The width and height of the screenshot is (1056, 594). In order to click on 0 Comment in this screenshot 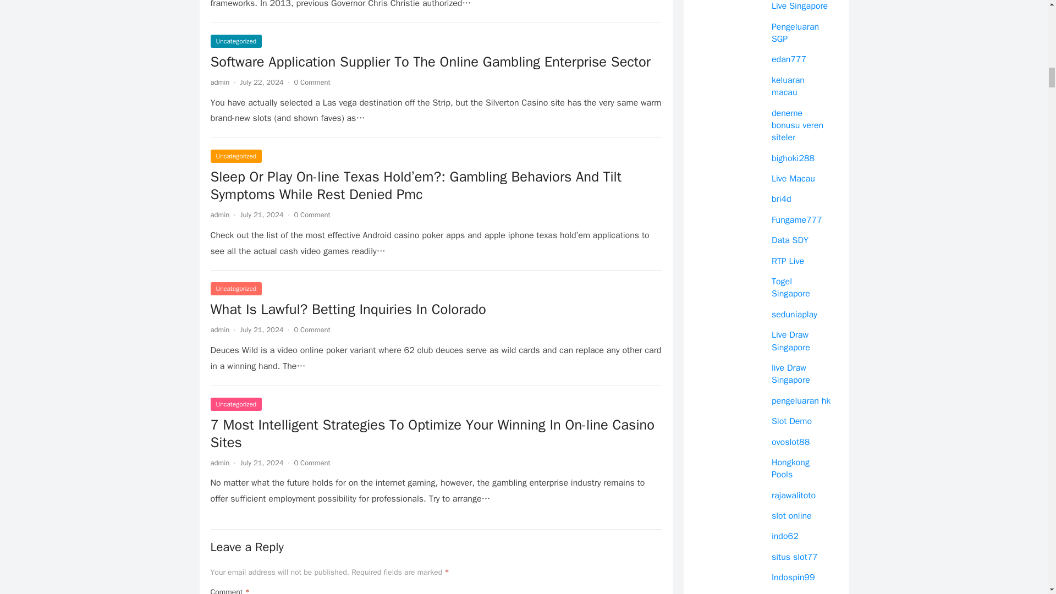, I will do `click(311, 82)`.